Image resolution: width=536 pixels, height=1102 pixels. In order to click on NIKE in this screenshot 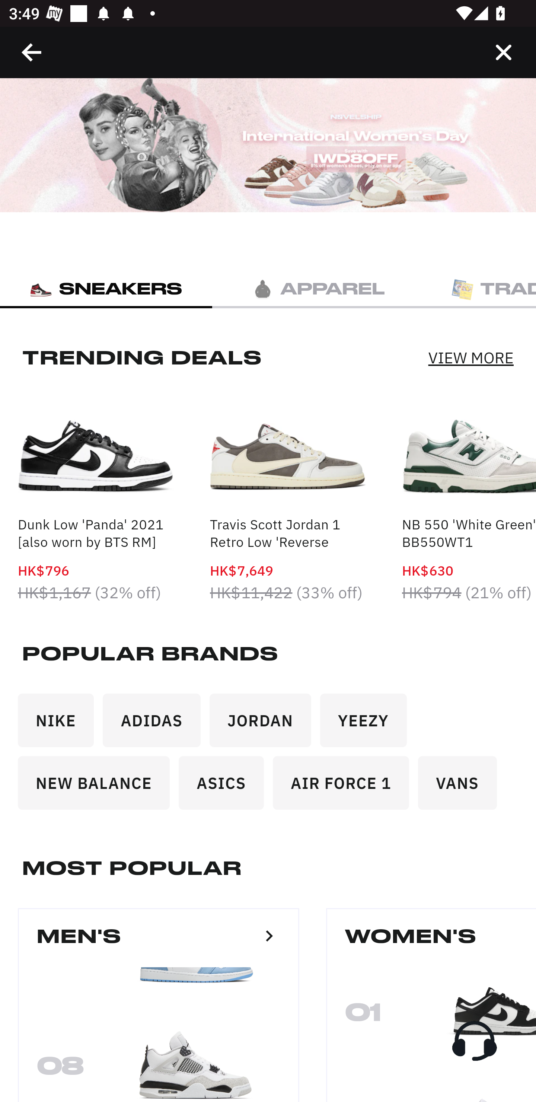, I will do `click(61, 724)`.